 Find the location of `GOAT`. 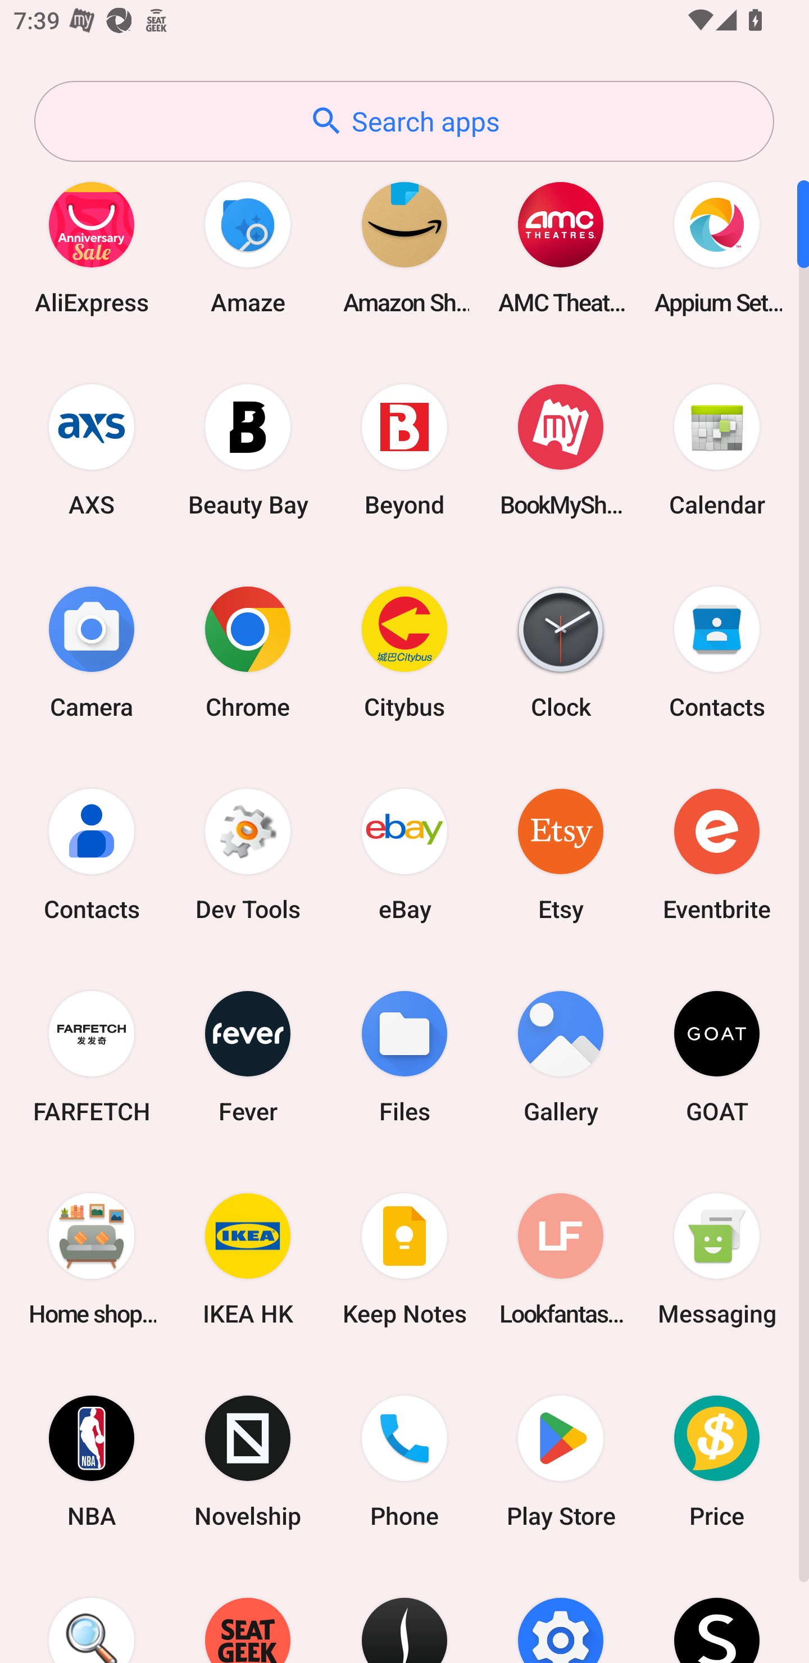

GOAT is located at coordinates (717, 1056).